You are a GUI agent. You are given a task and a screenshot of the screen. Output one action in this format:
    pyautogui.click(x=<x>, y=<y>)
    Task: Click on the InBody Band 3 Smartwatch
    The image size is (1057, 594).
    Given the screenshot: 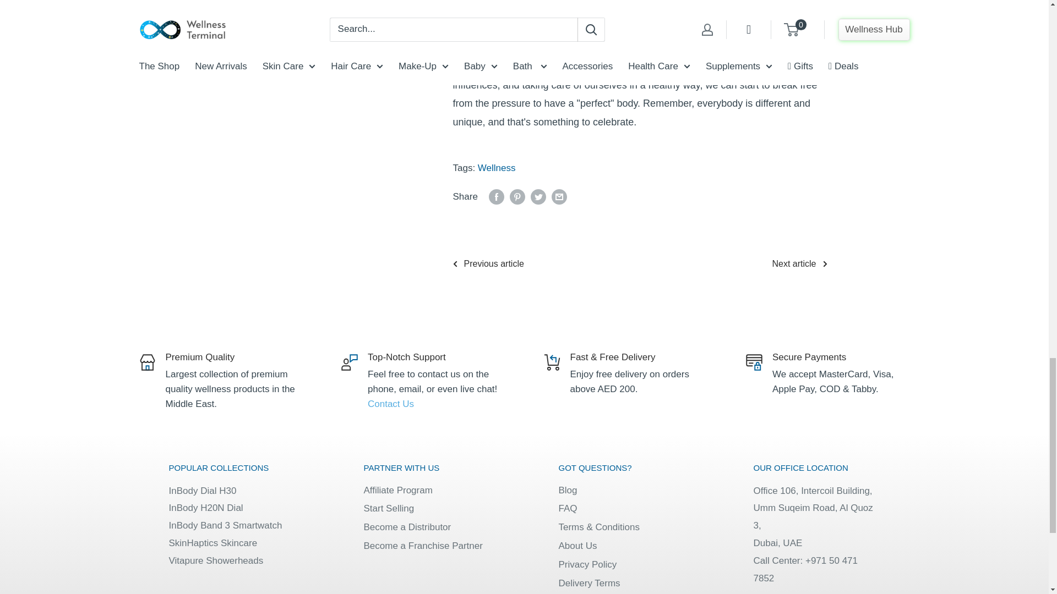 What is the action you would take?
    pyautogui.click(x=225, y=526)
    